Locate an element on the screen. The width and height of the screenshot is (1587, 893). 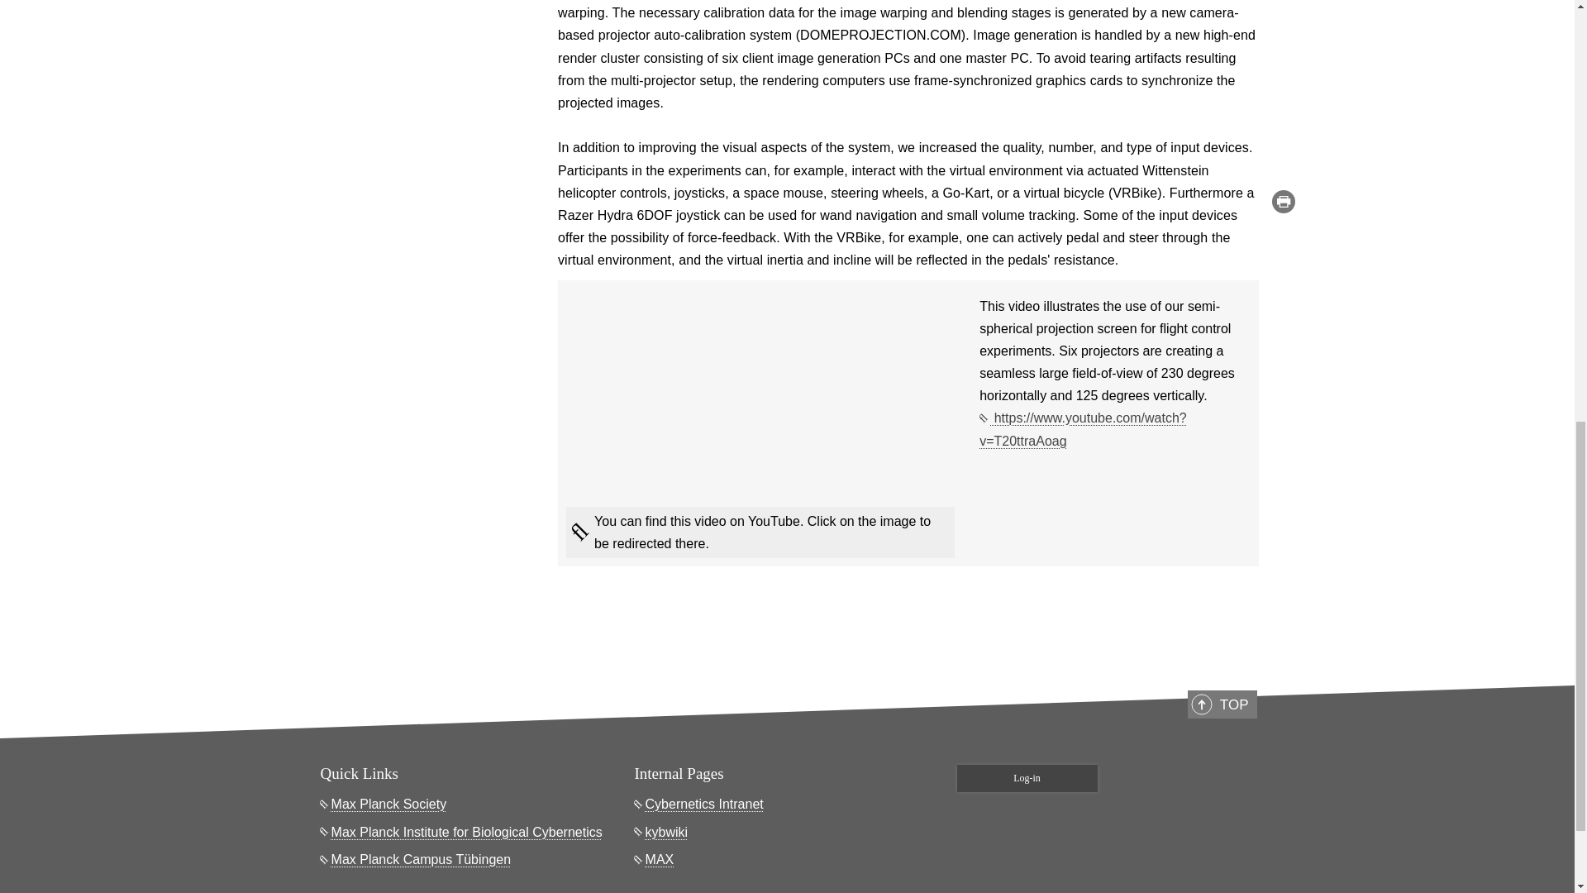
Max Planck Society is located at coordinates (384, 804).